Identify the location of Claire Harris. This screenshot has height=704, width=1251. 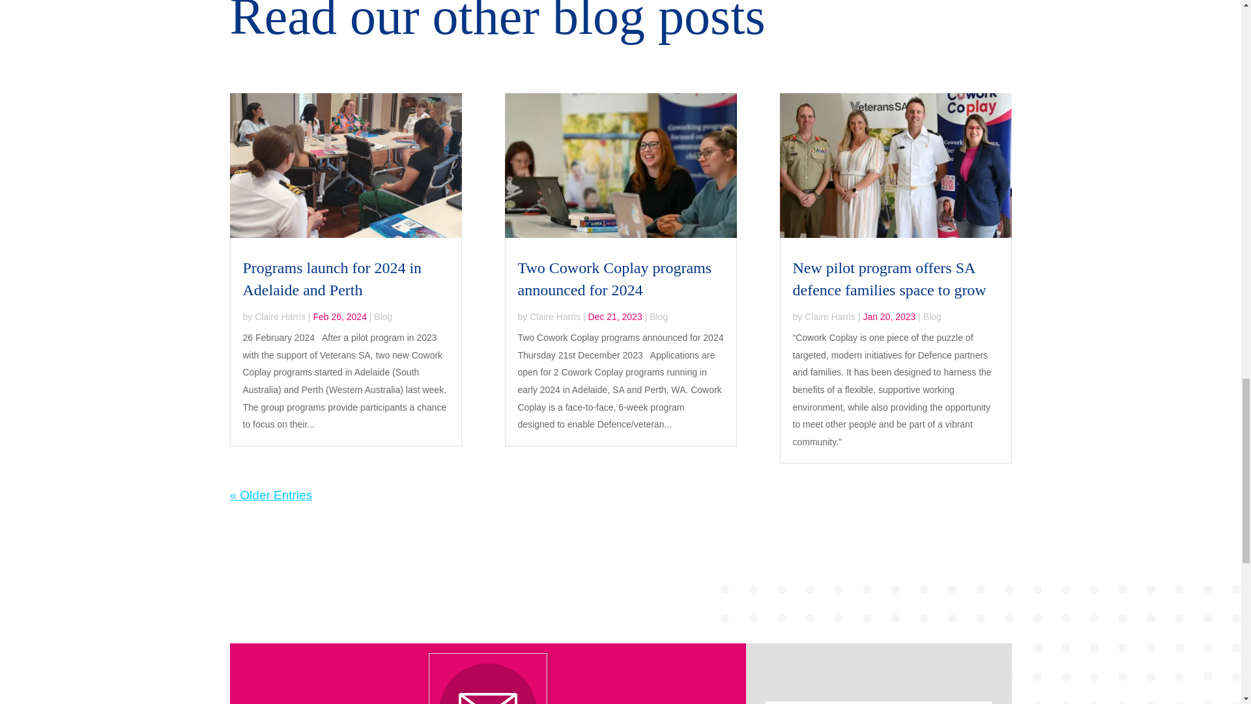
(554, 317).